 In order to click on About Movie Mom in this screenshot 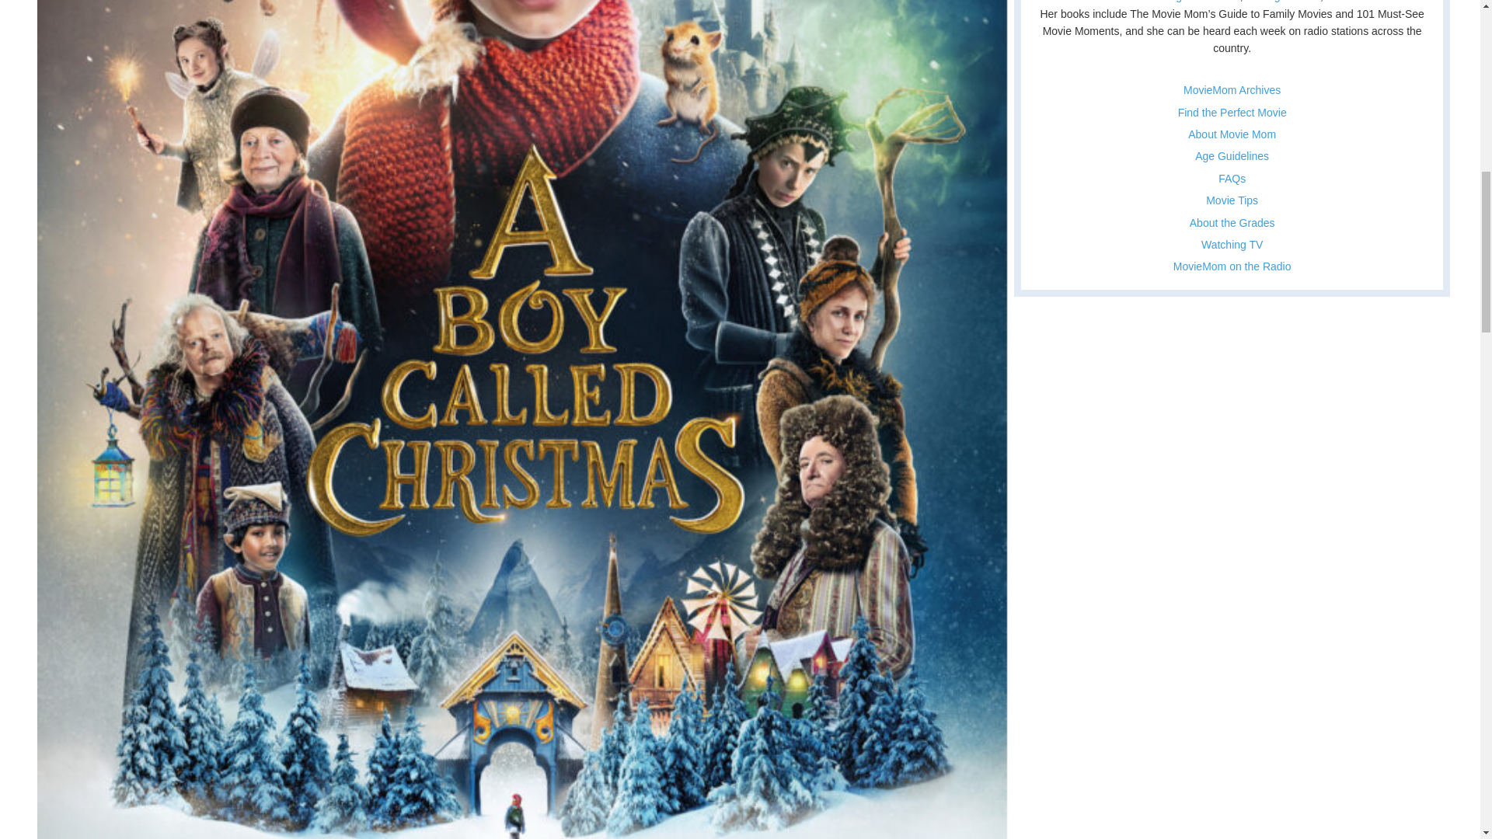, I will do `click(1231, 134)`.